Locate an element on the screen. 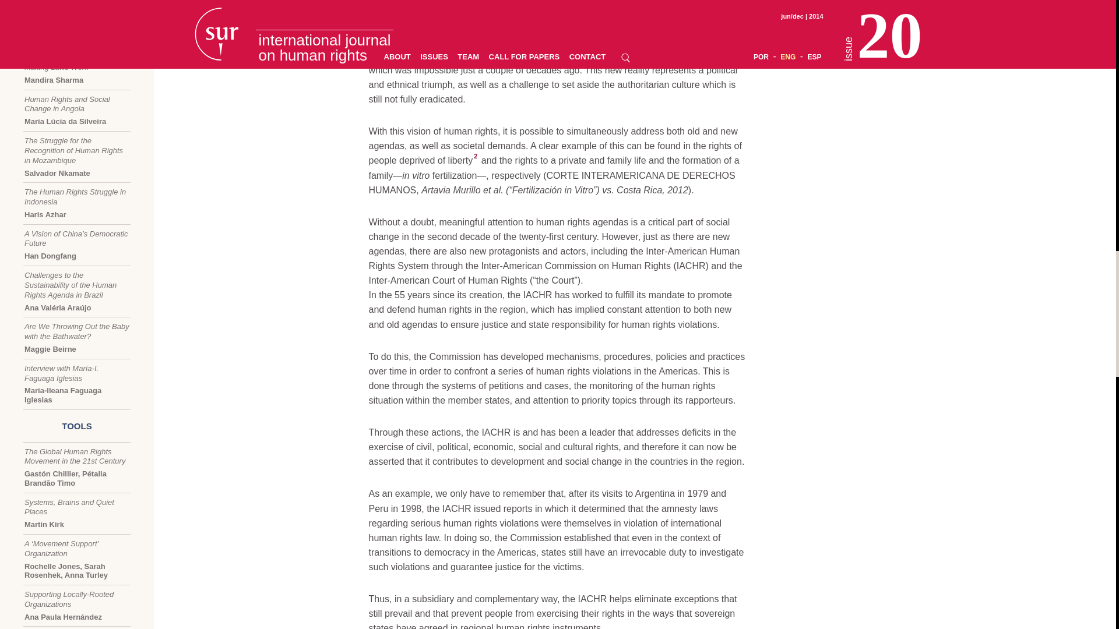  Human Rights and Social Change in Angola is located at coordinates (77, 111).